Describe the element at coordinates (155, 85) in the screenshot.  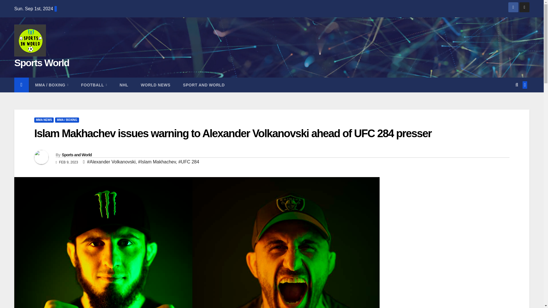
I see `World news` at that location.